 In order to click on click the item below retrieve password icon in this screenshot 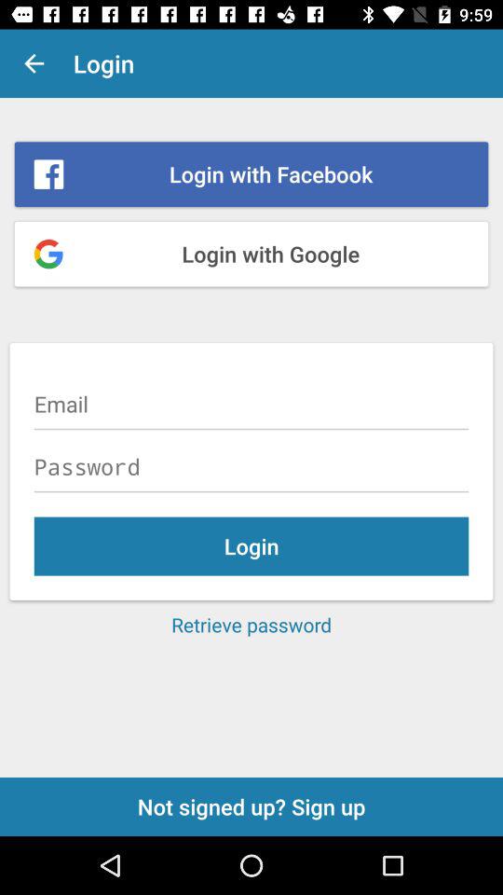, I will do `click(251, 805)`.